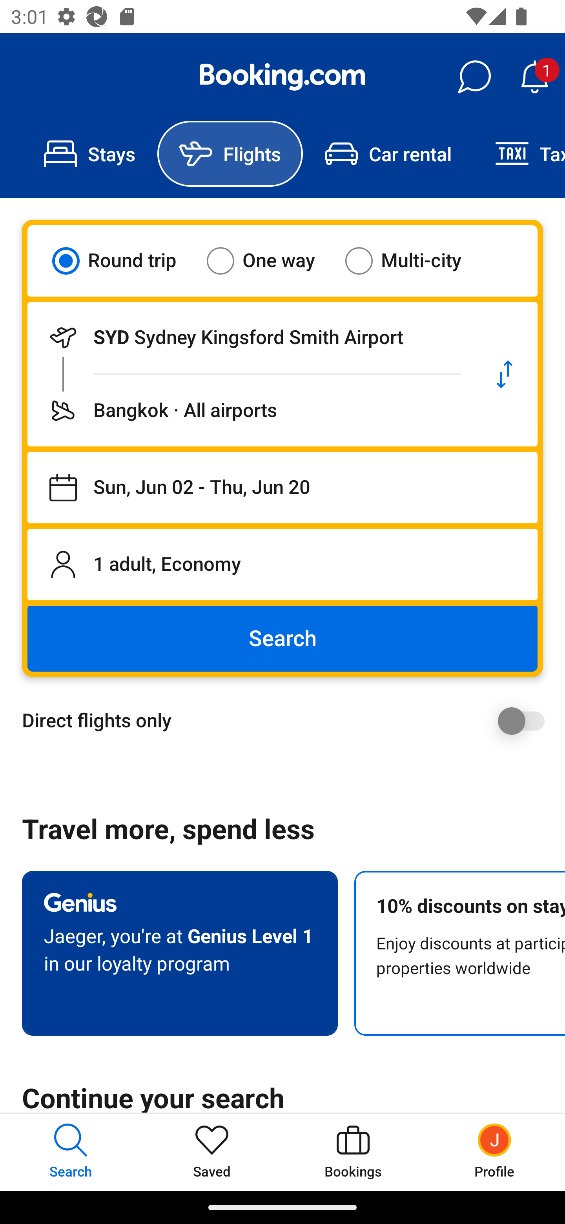  I want to click on 1 adult, Economy, so click(282, 564).